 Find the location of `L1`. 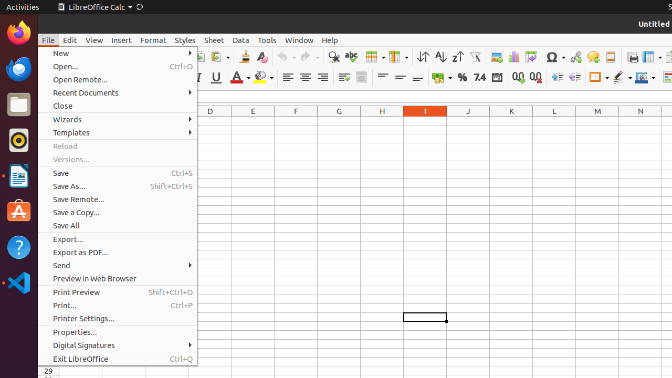

L1 is located at coordinates (554, 121).